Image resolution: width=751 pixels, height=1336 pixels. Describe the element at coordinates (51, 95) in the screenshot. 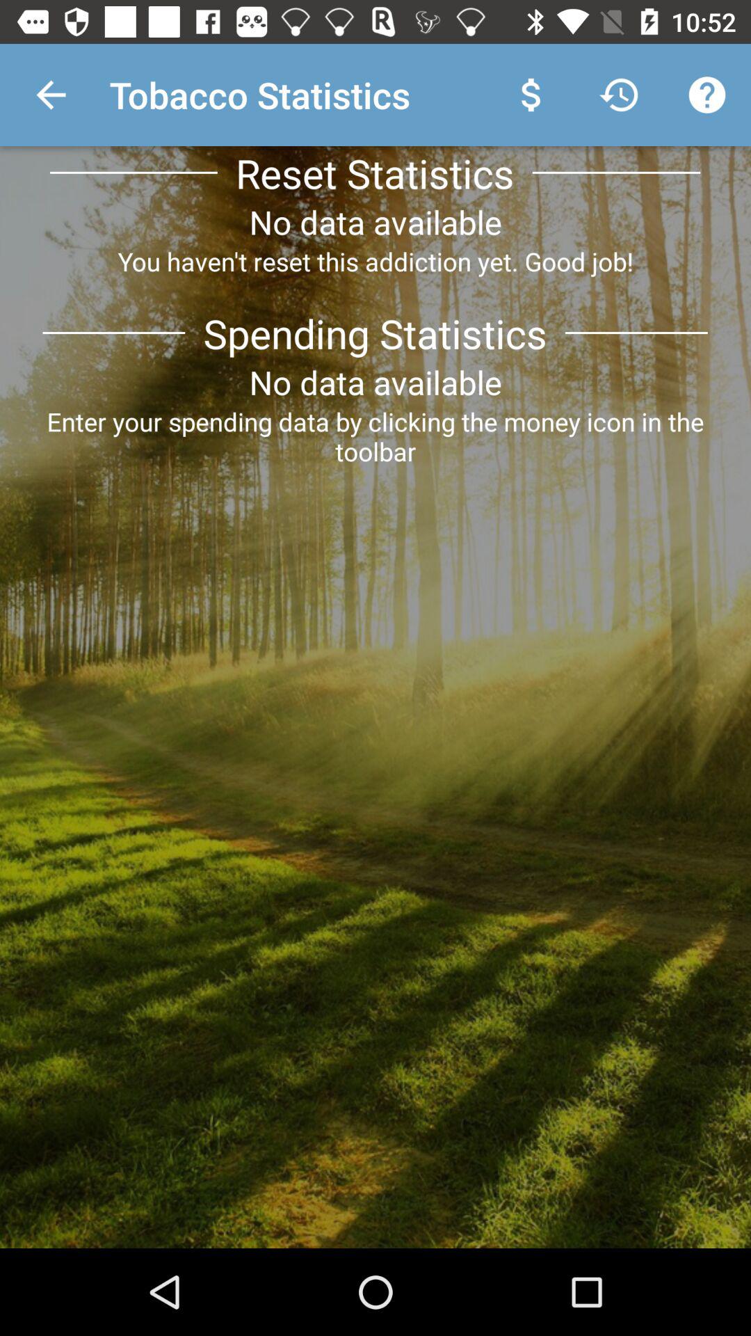

I see `choose app to the left of the tobacco statistics` at that location.